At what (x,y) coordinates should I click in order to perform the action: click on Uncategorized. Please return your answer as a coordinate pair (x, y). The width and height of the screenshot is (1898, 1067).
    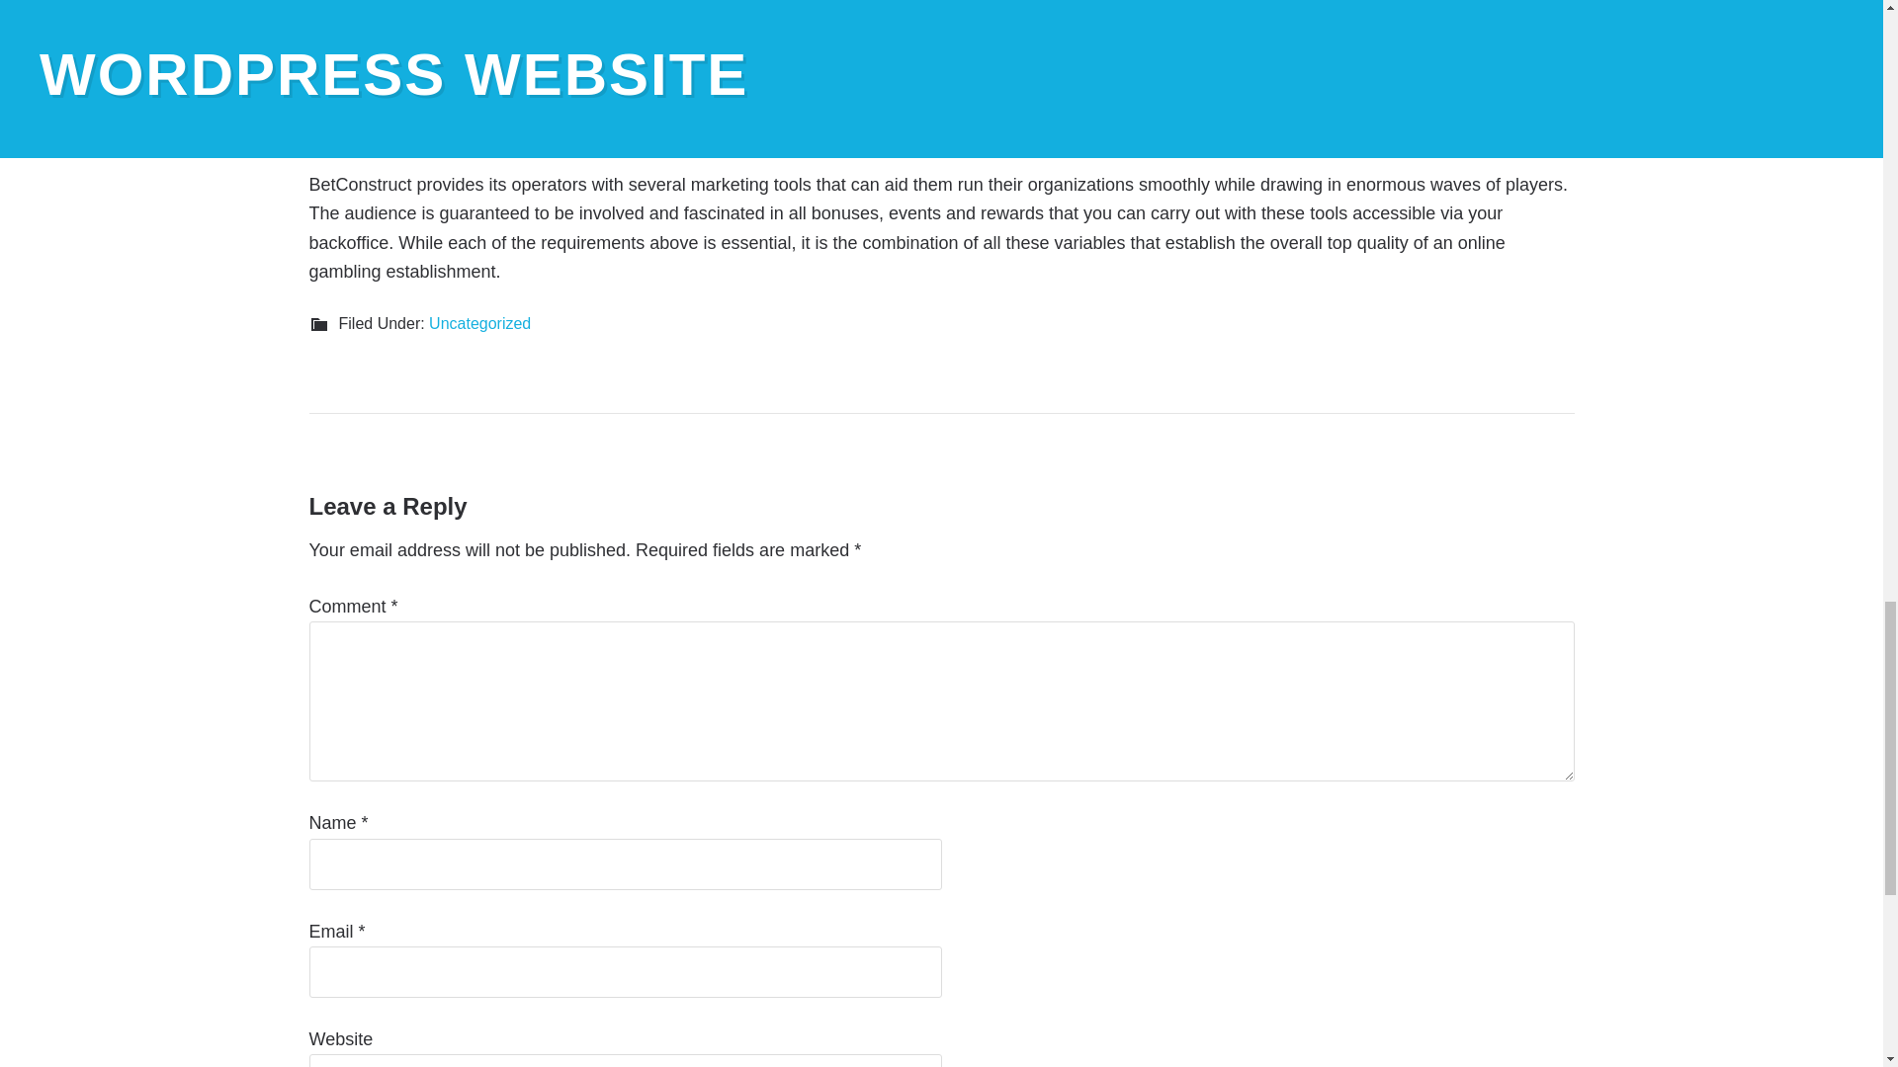
    Looking at the image, I should click on (479, 322).